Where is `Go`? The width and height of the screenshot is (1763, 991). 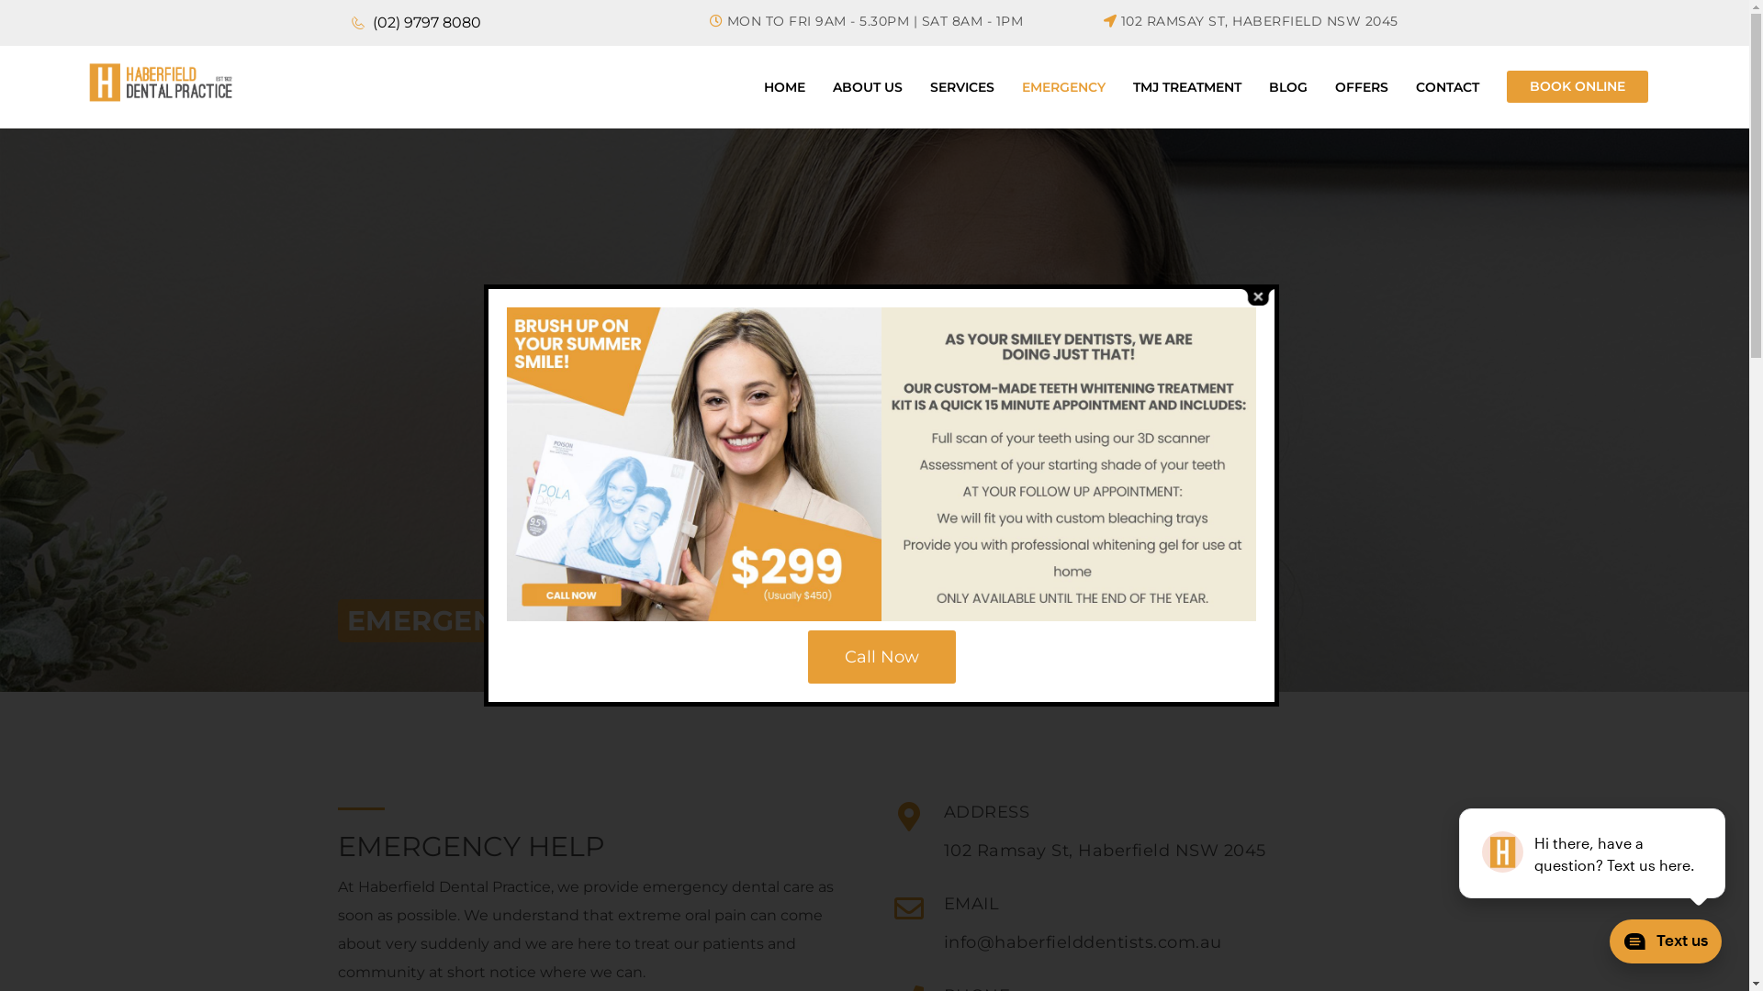
Go is located at coordinates (1389, 23).